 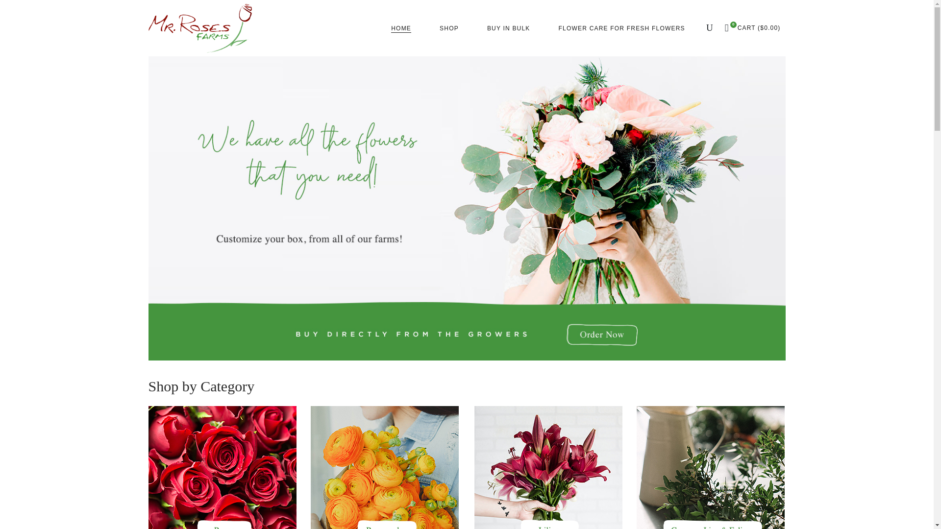 What do you see at coordinates (401, 28) in the screenshot?
I see `HOME` at bounding box center [401, 28].